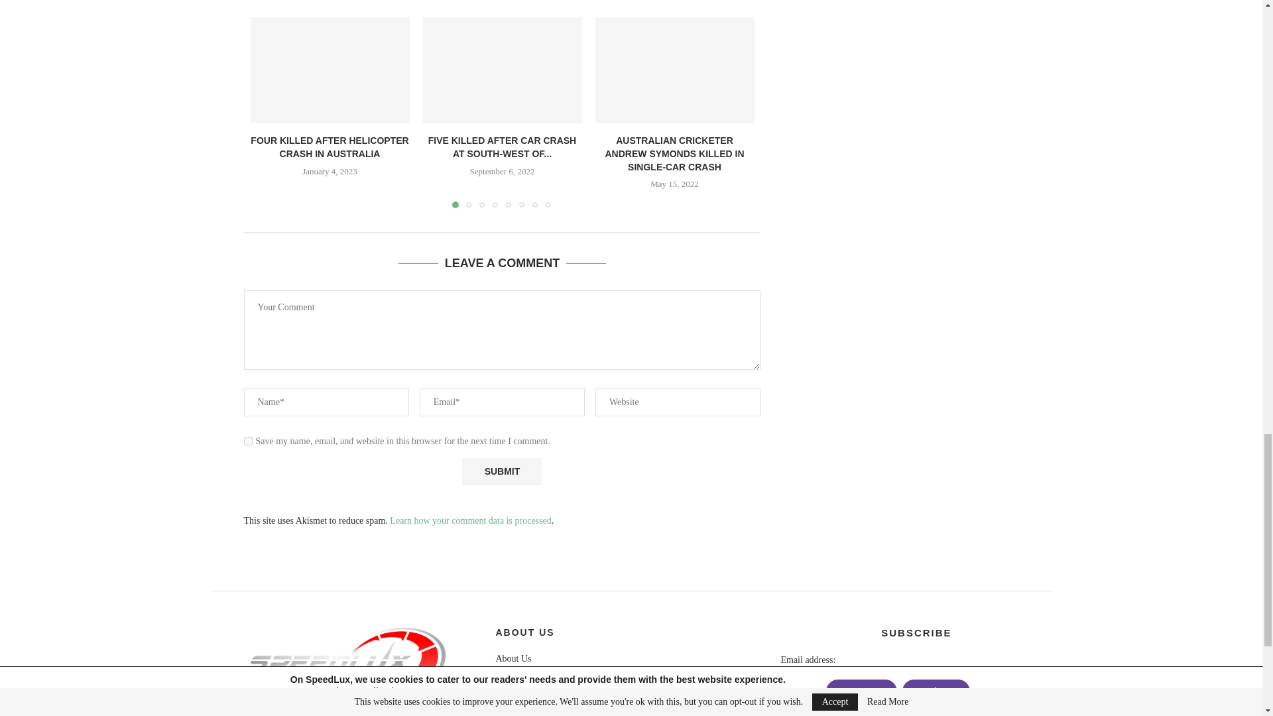 The height and width of the screenshot is (716, 1273). Describe the element at coordinates (502, 147) in the screenshot. I see `FIVE KILLED AFTER CAR CRASH AT SOUTH-WEST OF...` at that location.